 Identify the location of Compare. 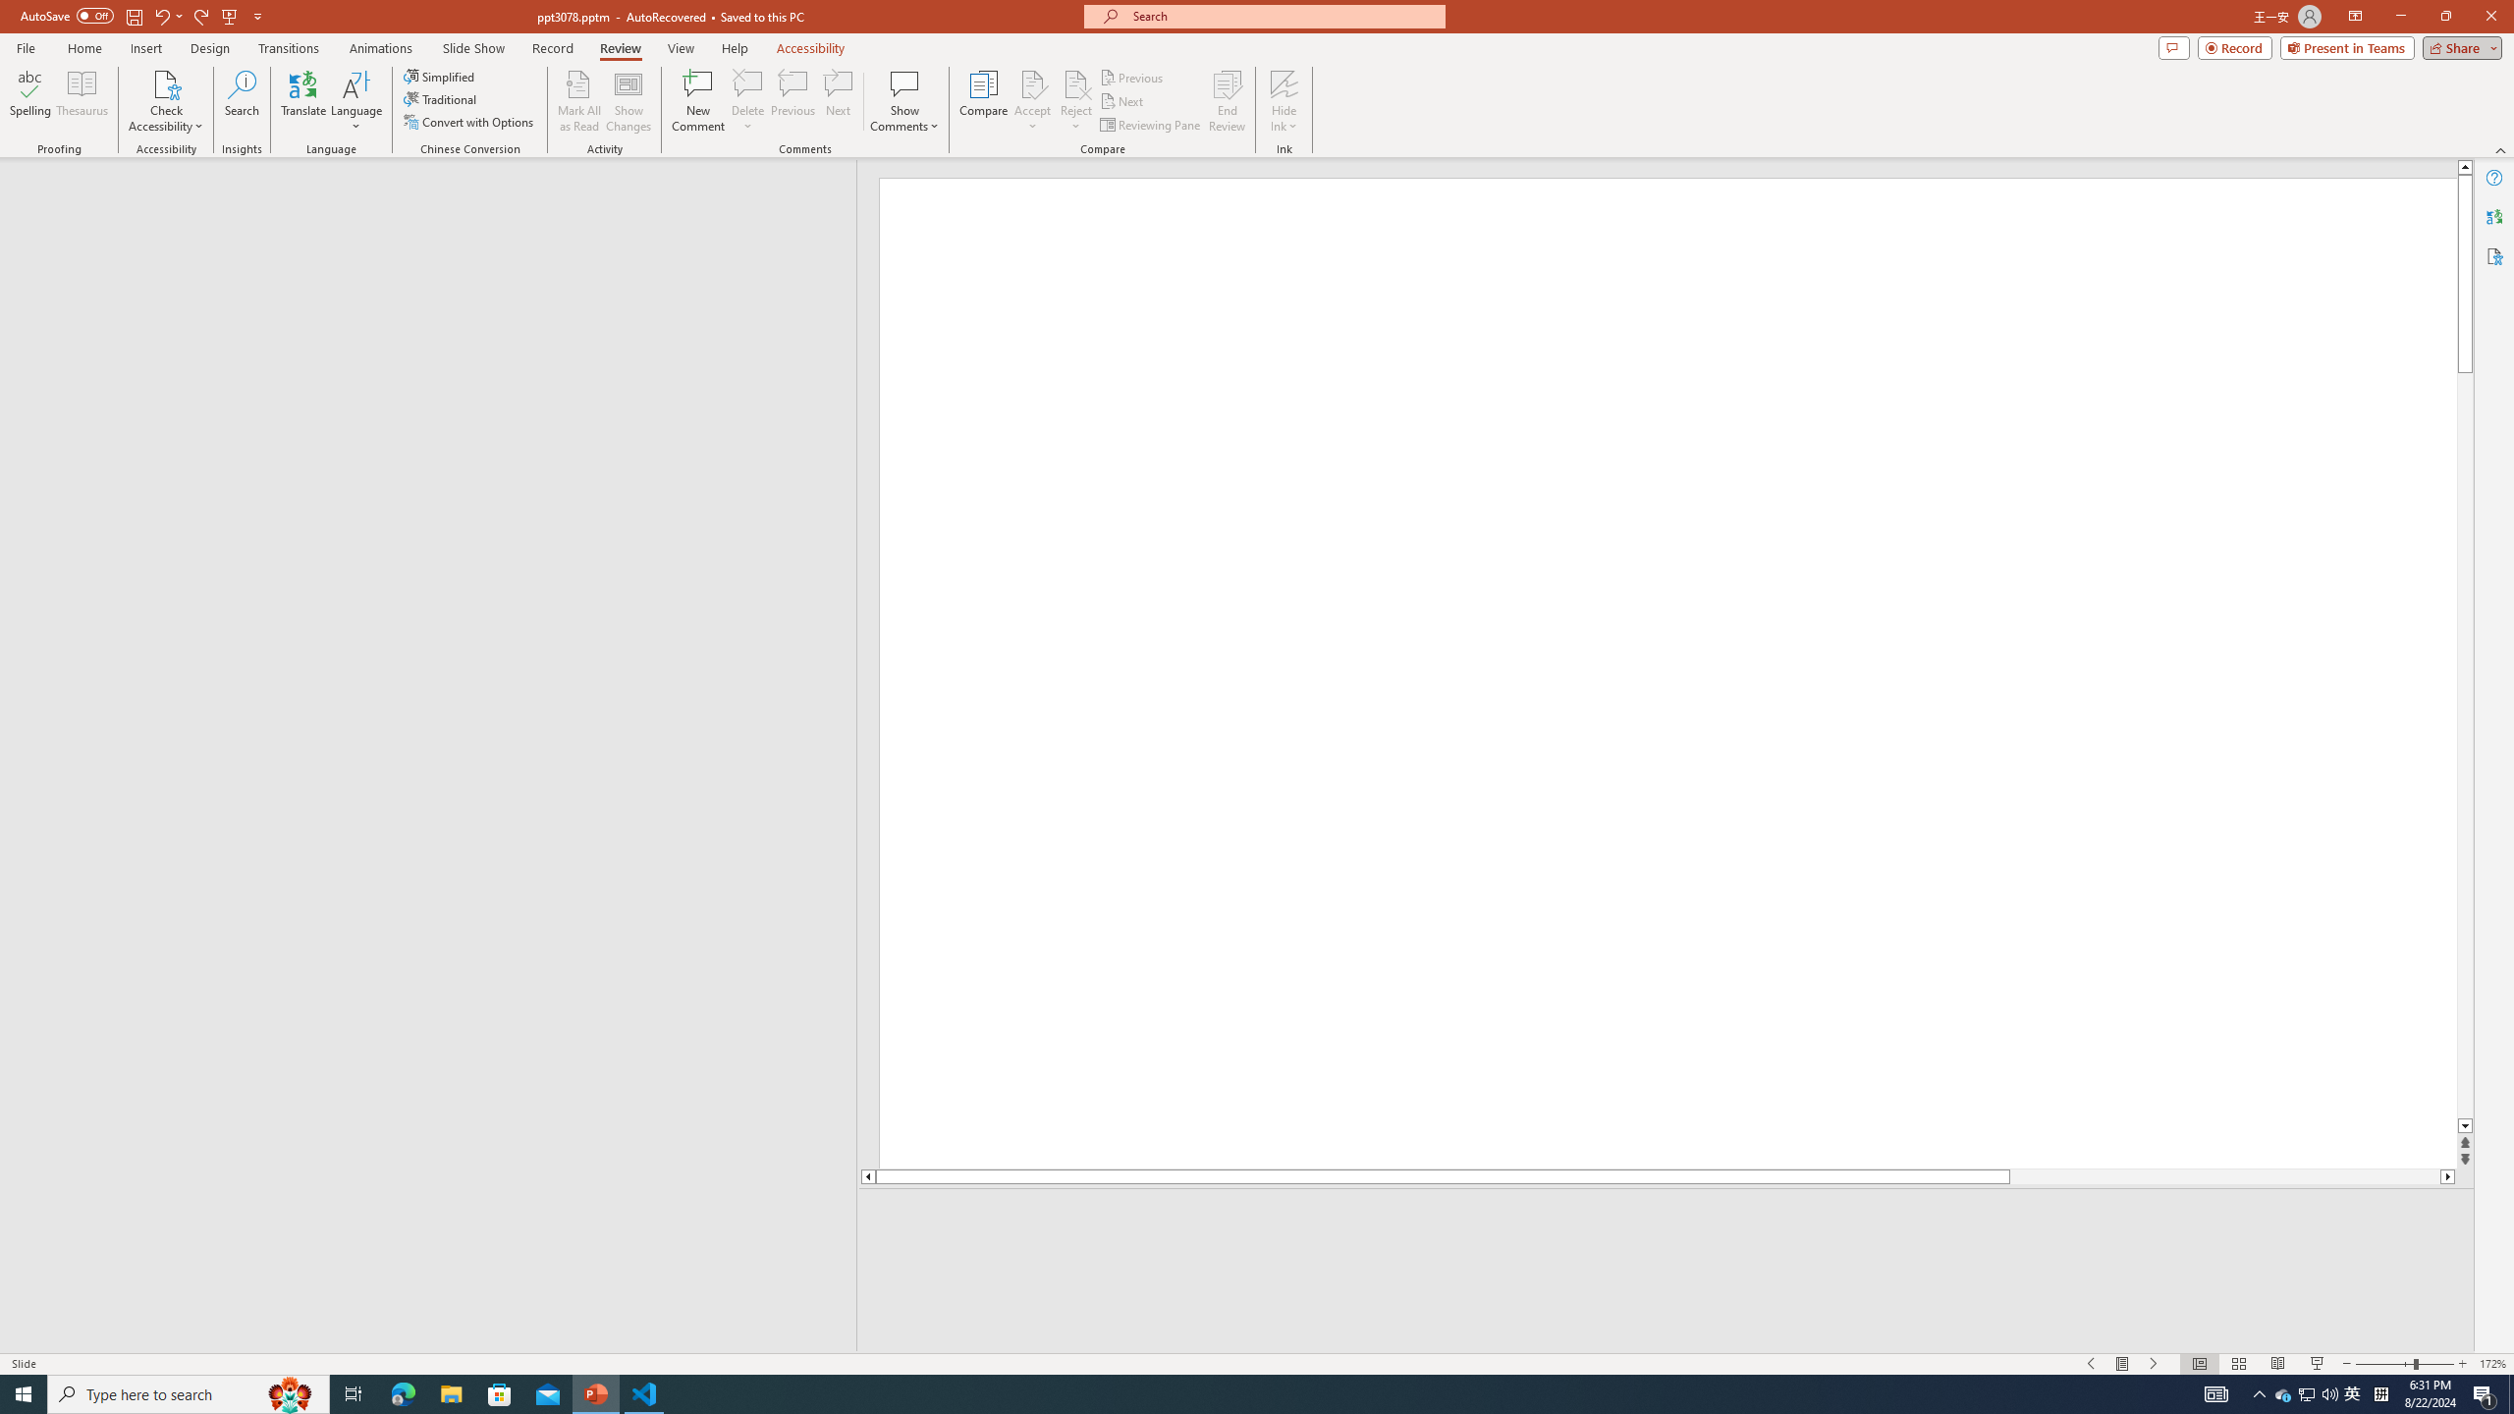
(984, 101).